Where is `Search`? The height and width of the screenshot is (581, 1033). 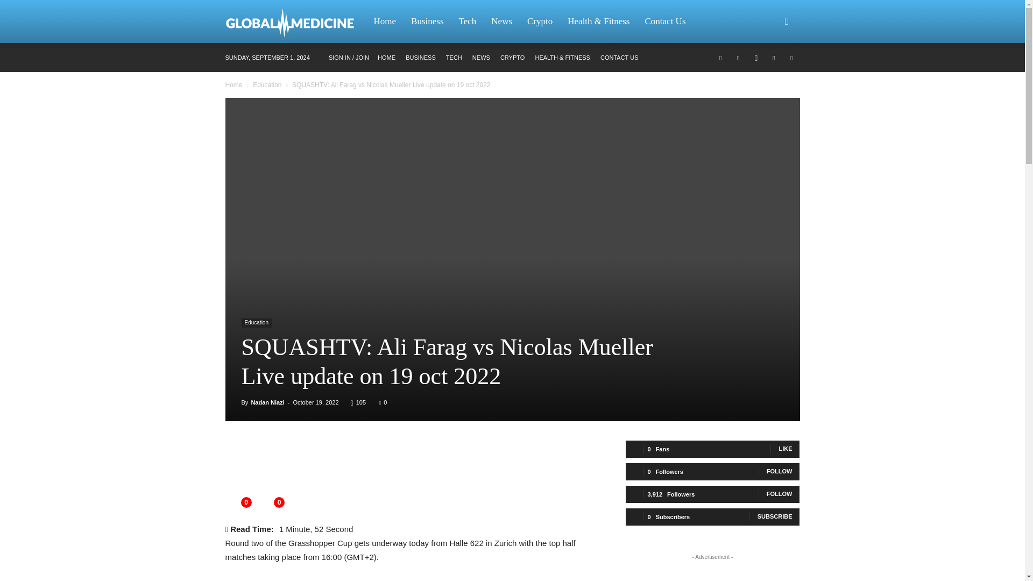 Search is located at coordinates (769, 73).